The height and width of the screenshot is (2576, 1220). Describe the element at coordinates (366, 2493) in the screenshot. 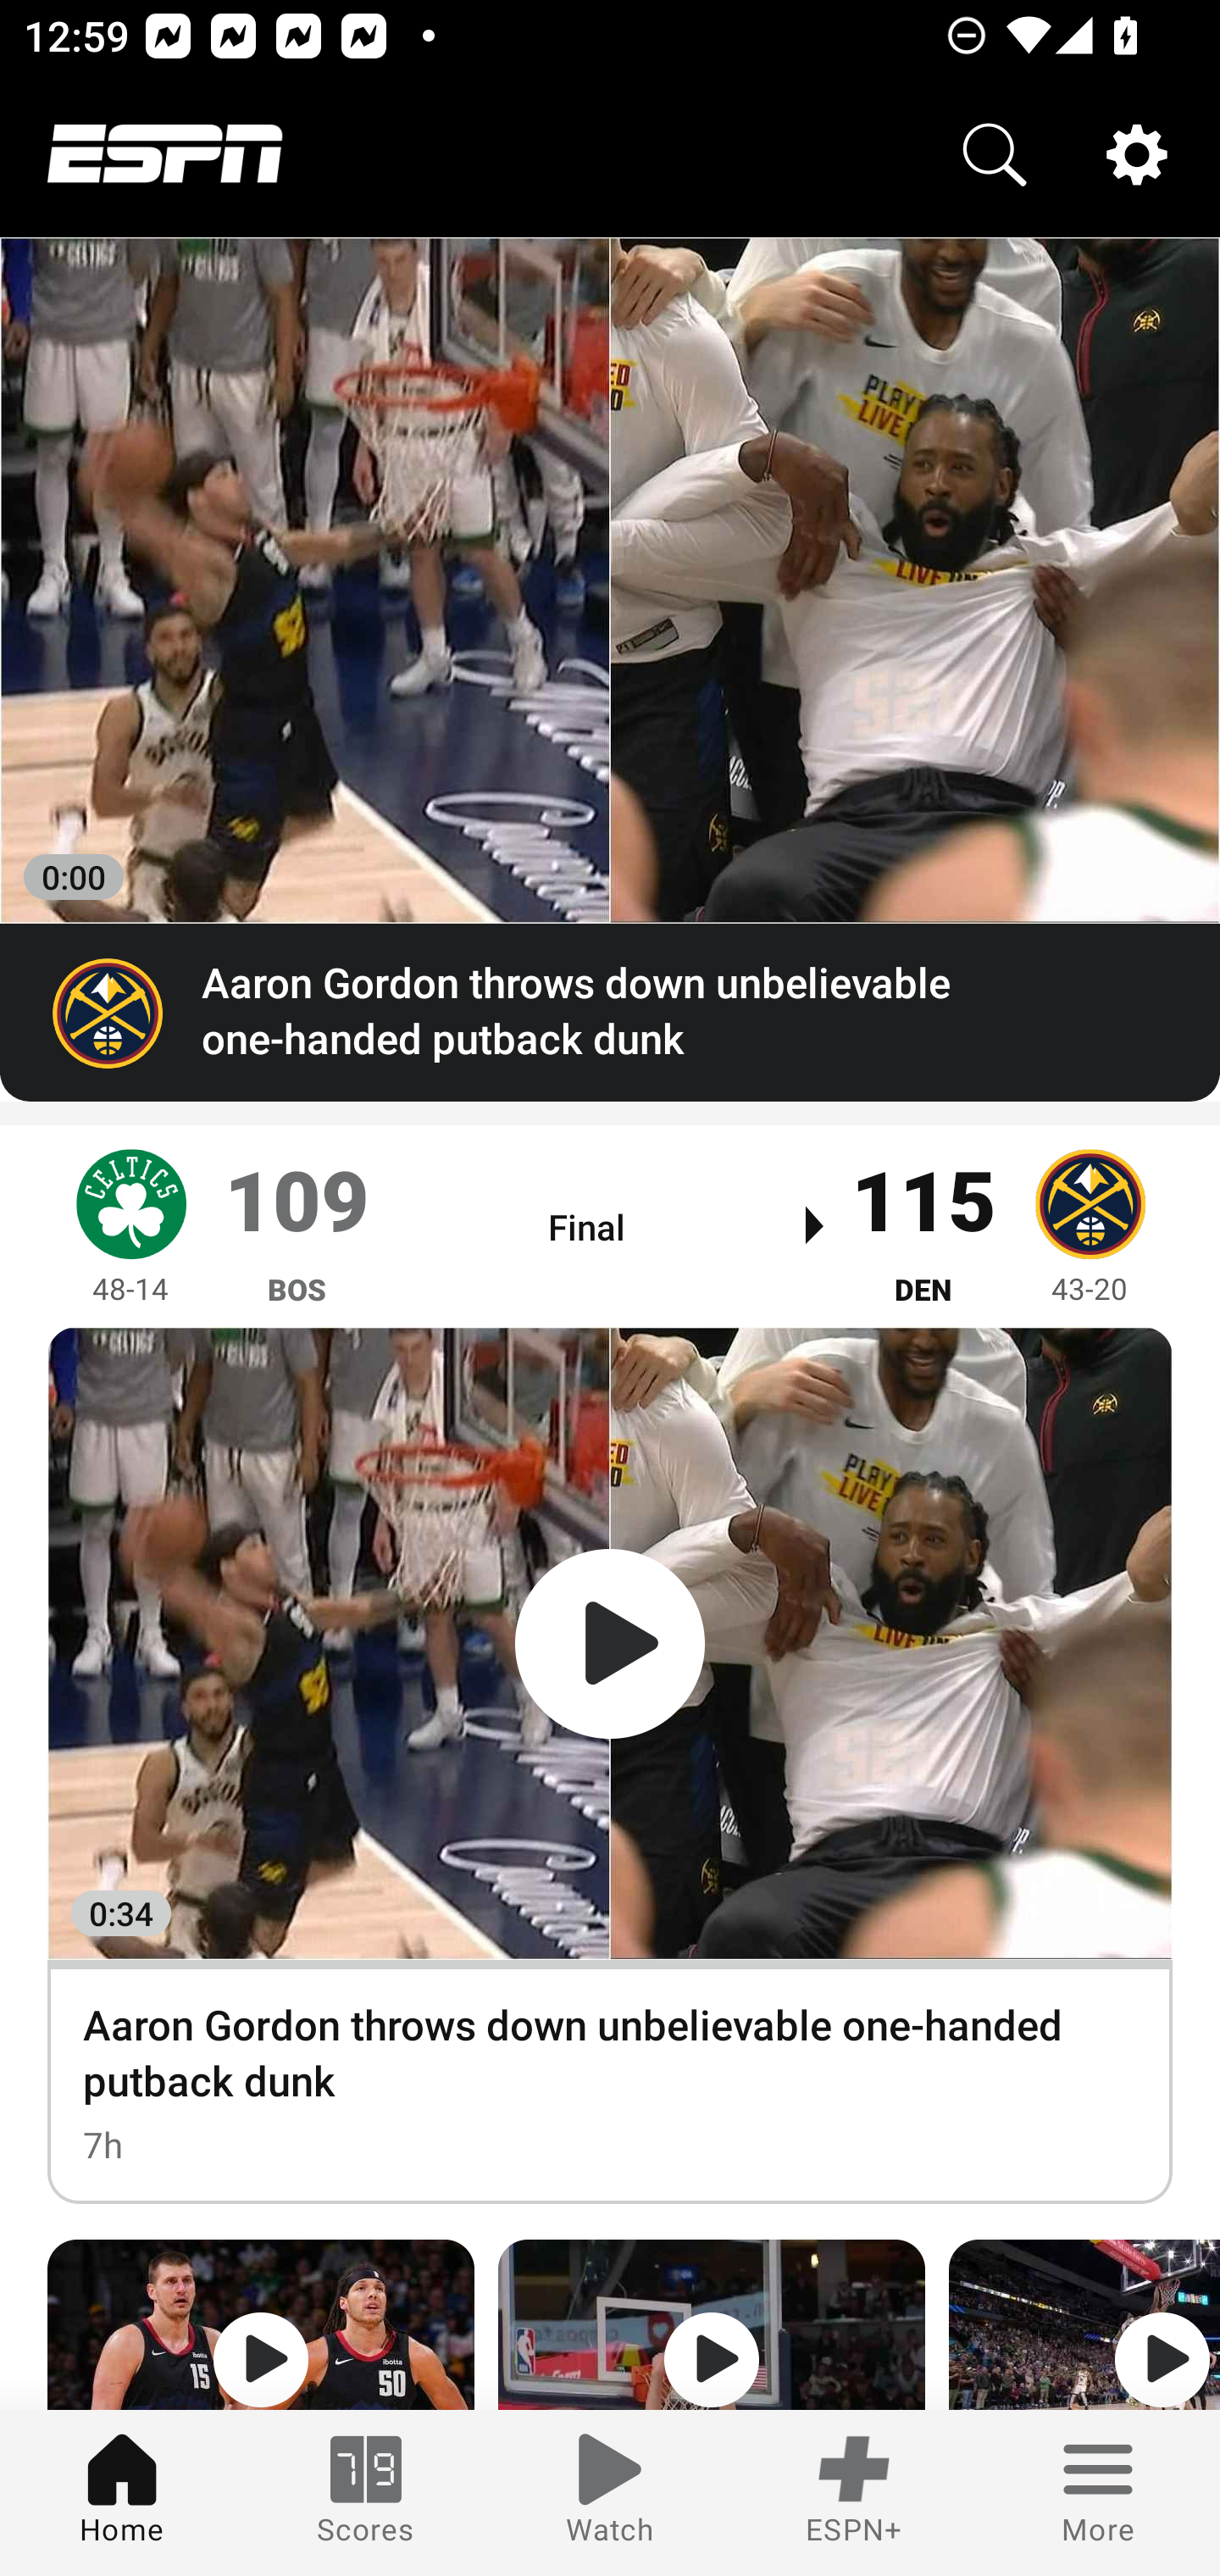

I see `Scores` at that location.